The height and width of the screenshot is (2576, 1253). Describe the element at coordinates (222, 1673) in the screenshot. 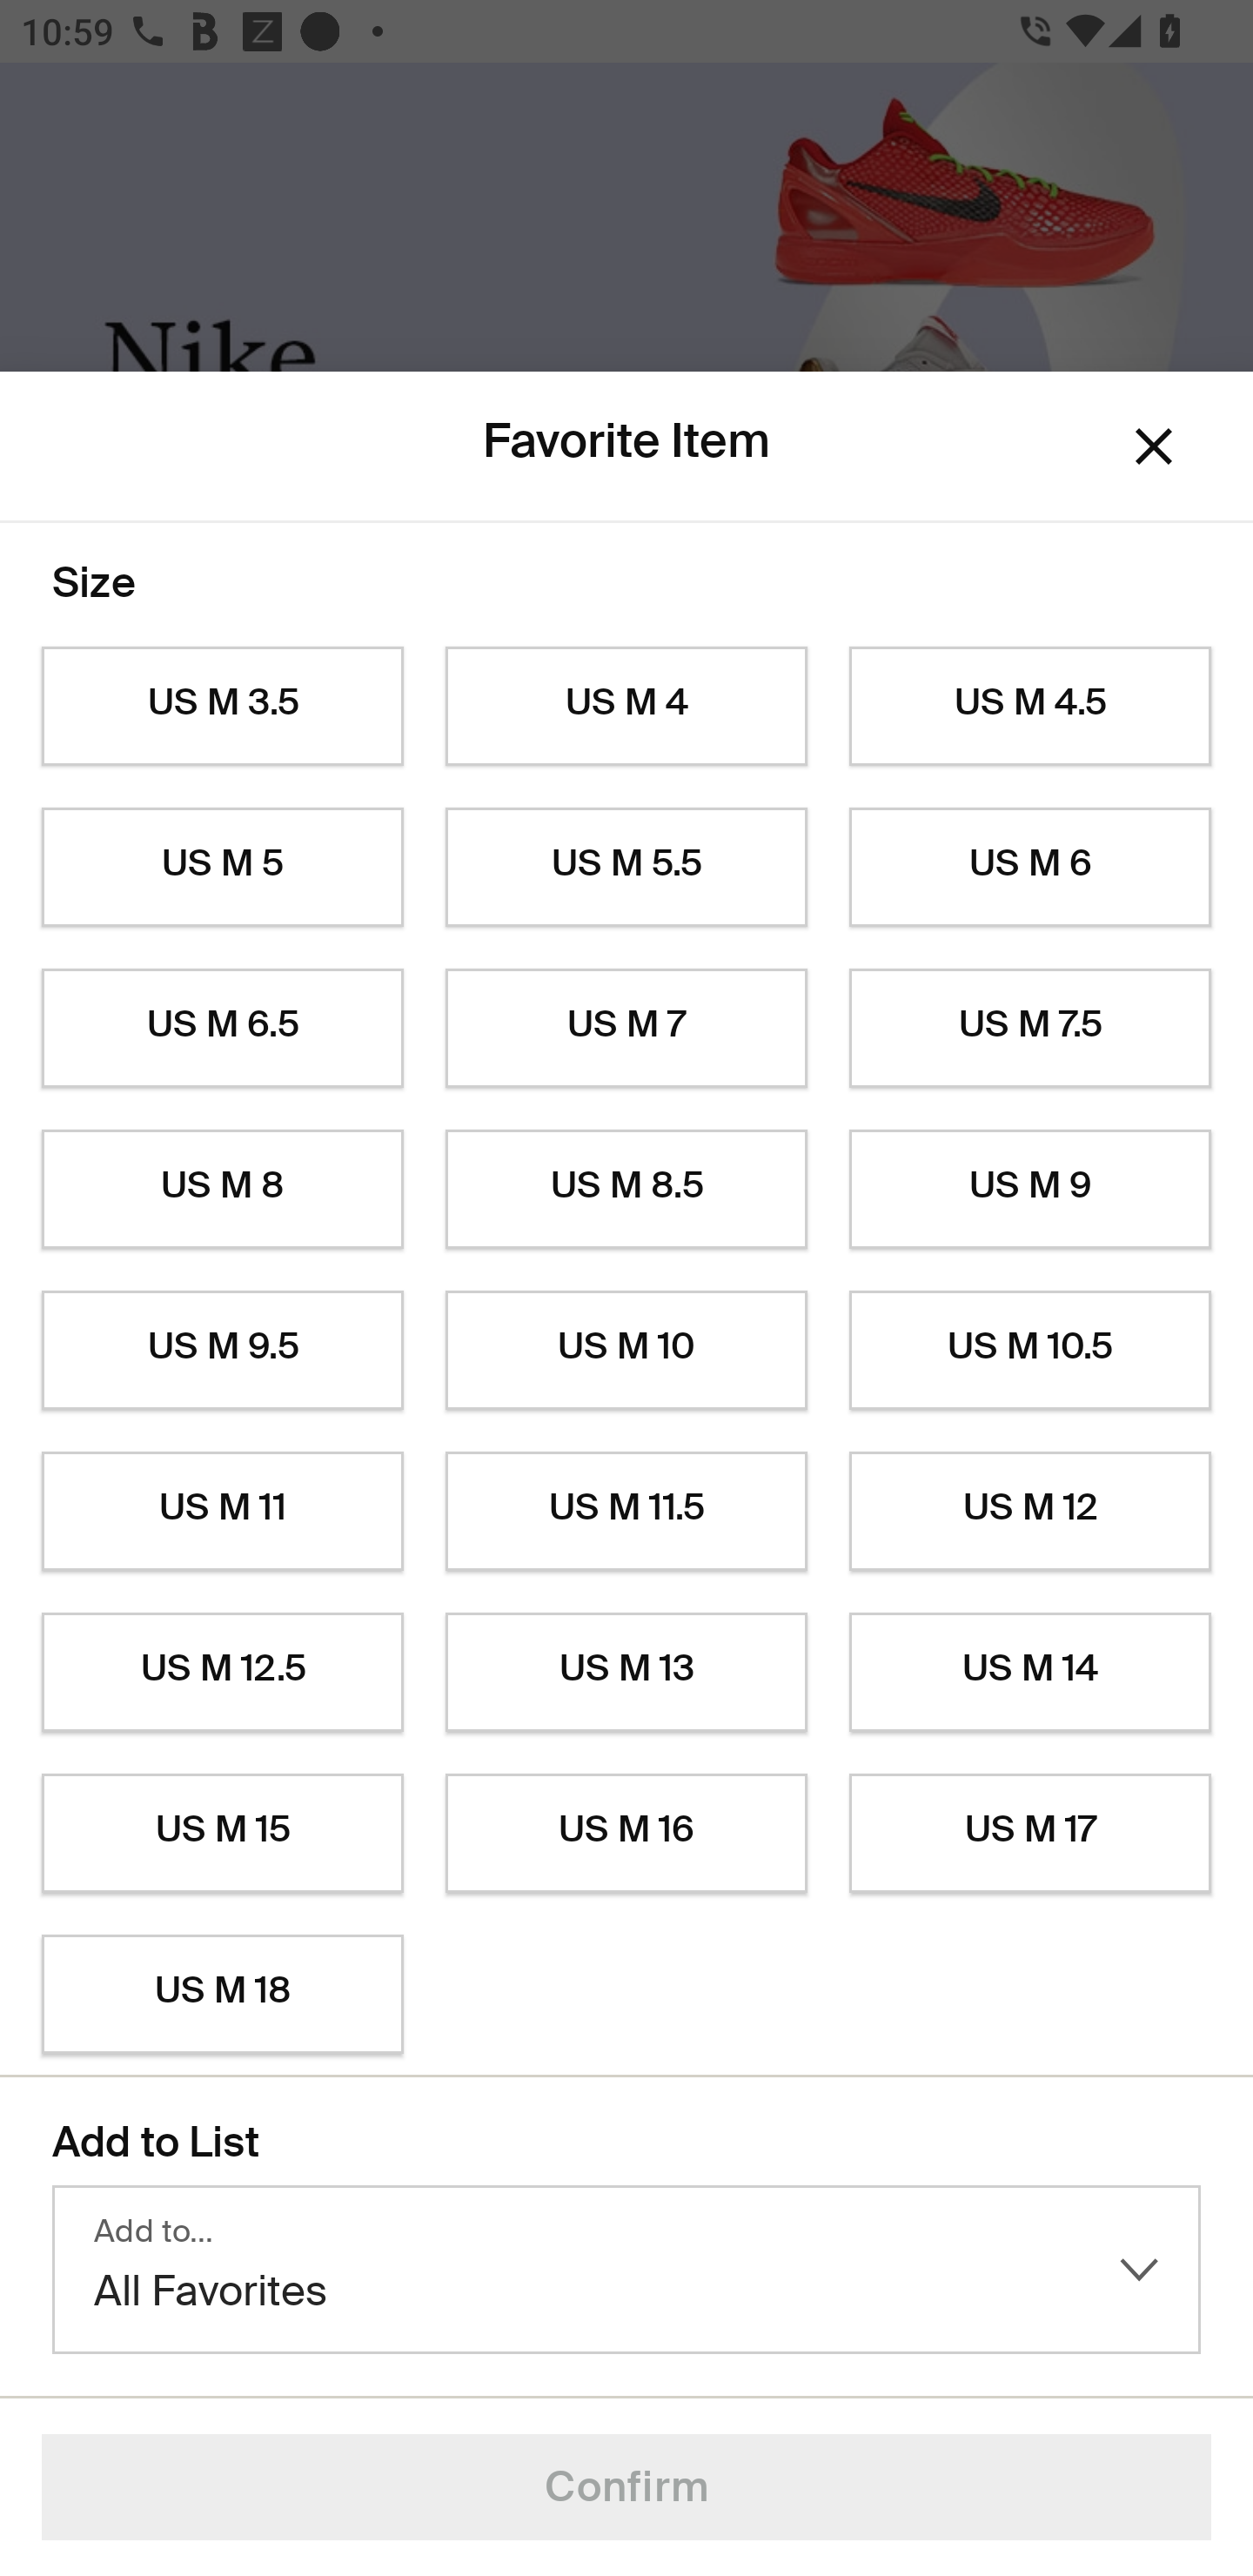

I see `US M 12.5` at that location.